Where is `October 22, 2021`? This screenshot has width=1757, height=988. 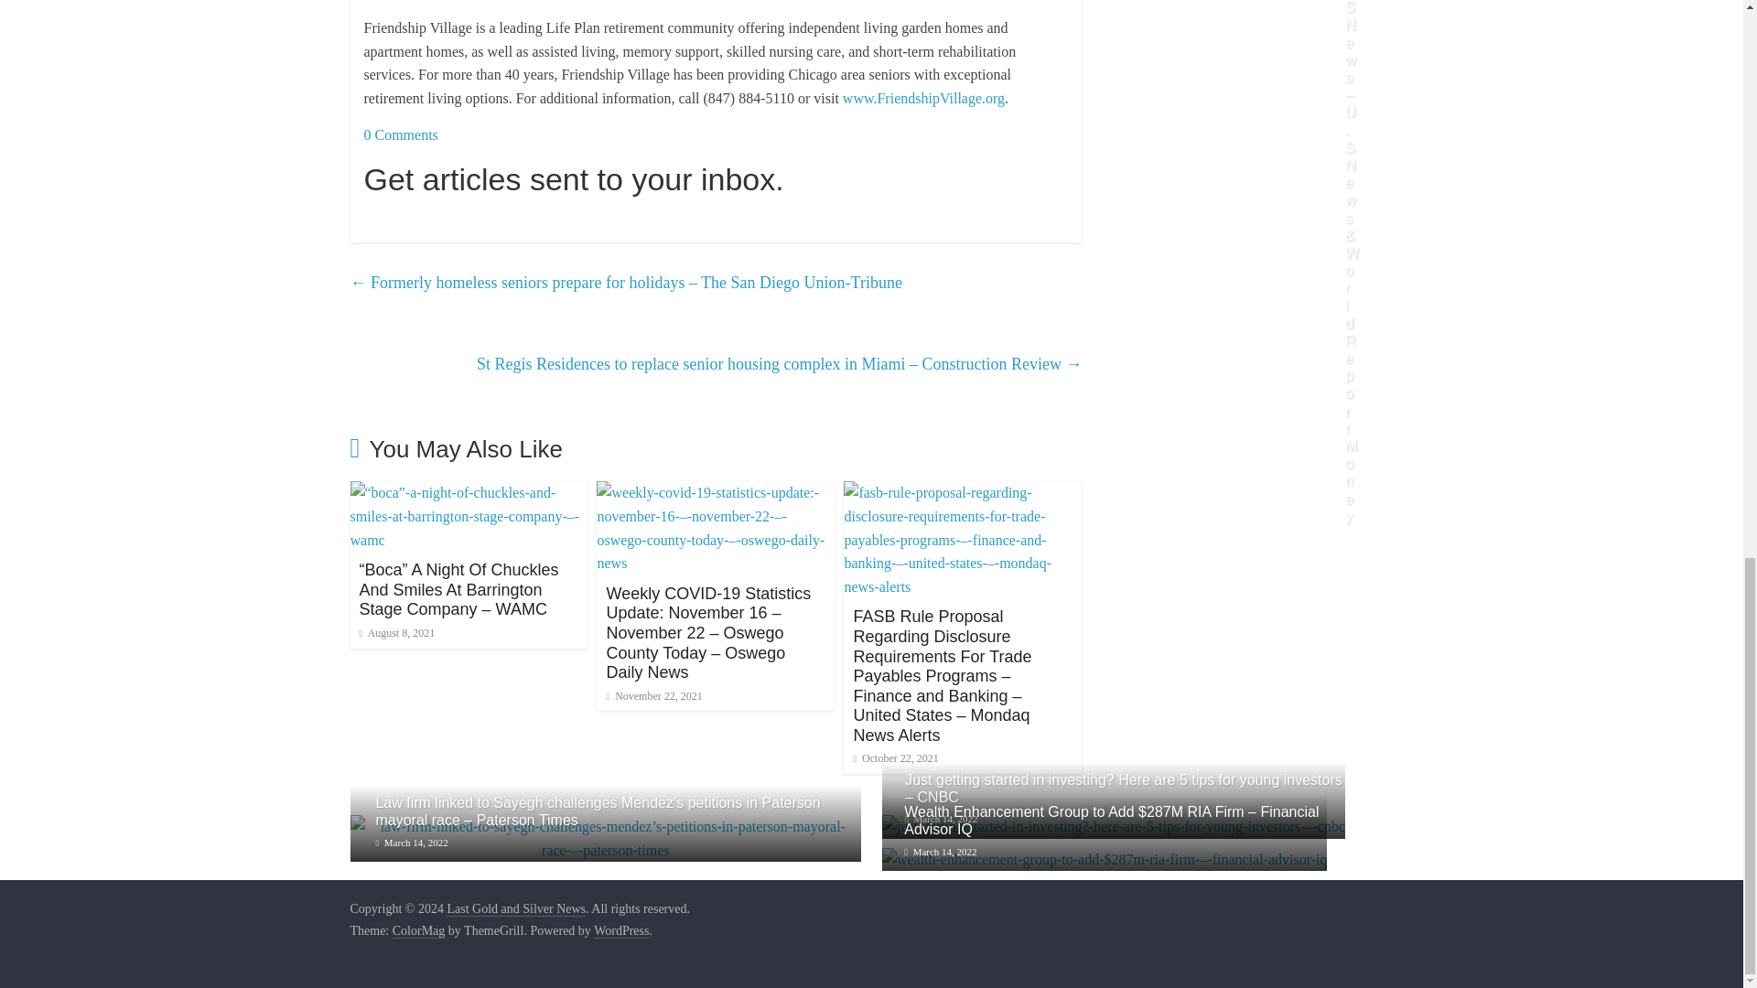
October 22, 2021 is located at coordinates (895, 757).